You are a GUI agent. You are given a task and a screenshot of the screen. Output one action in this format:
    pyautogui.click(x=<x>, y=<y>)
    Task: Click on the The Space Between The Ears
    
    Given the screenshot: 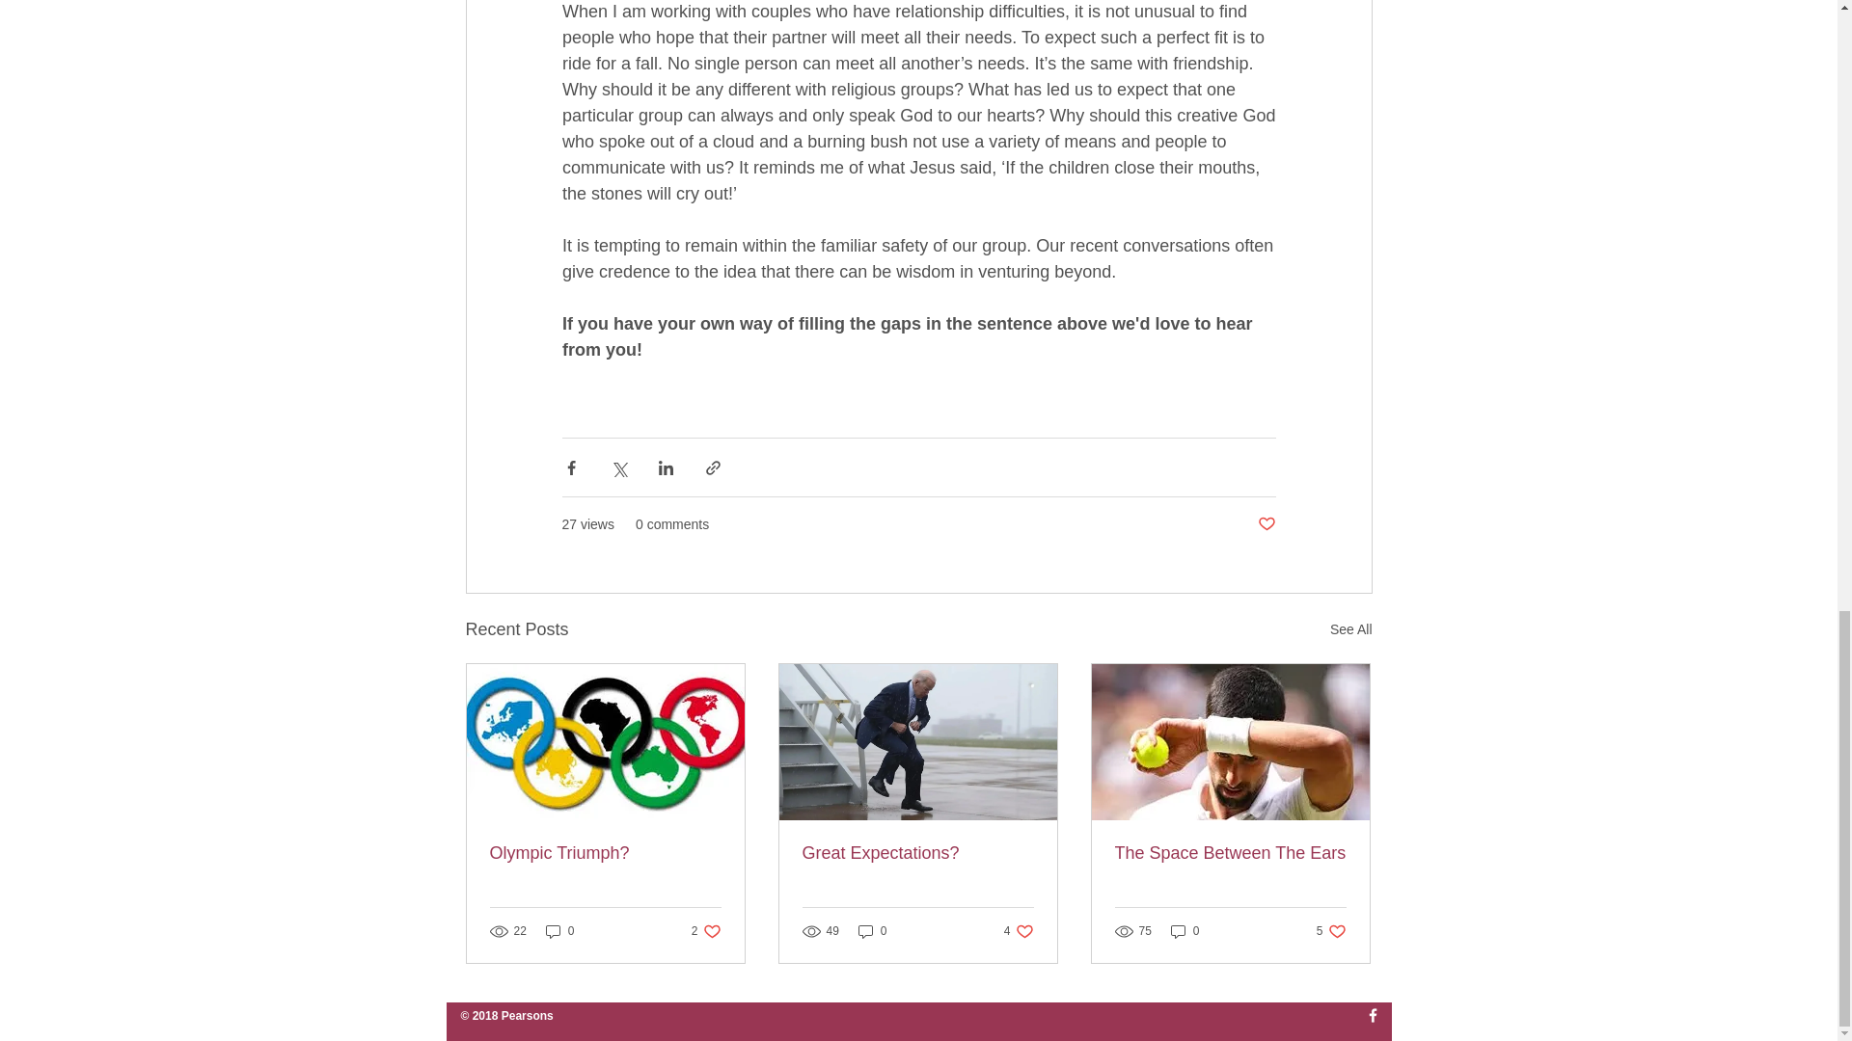 What is the action you would take?
    pyautogui.click(x=1230, y=853)
    